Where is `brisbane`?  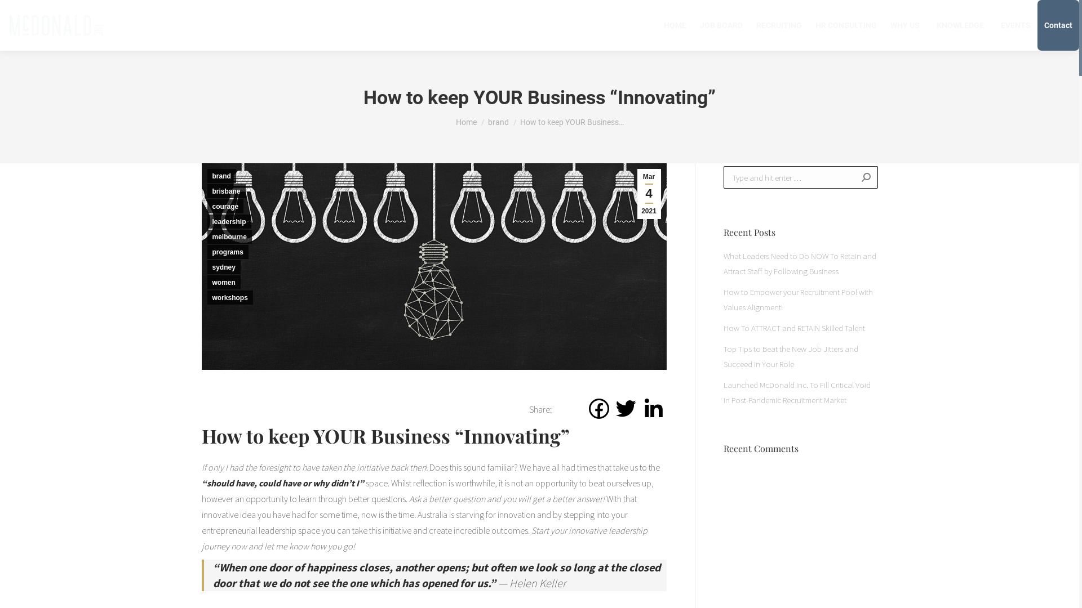 brisbane is located at coordinates (227, 191).